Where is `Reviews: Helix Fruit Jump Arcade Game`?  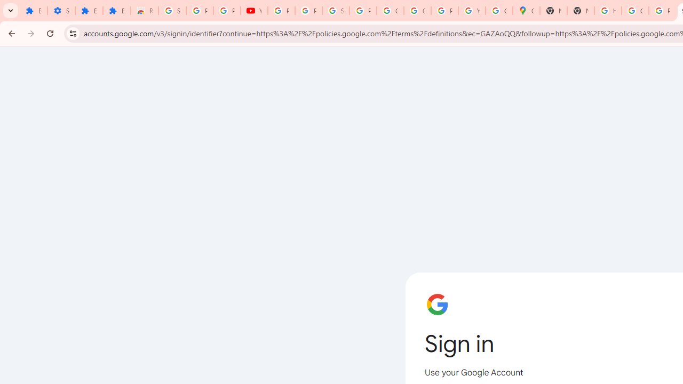
Reviews: Helix Fruit Jump Arcade Game is located at coordinates (144, 11).